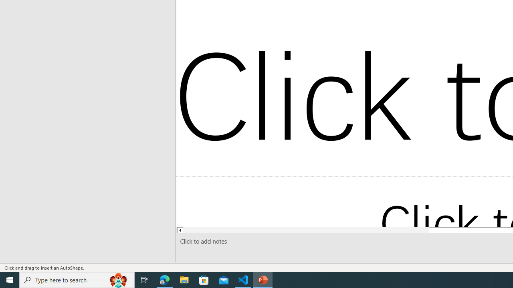  Describe the element at coordinates (22, 256) in the screenshot. I see `Page Number Page 1 of 1` at that location.